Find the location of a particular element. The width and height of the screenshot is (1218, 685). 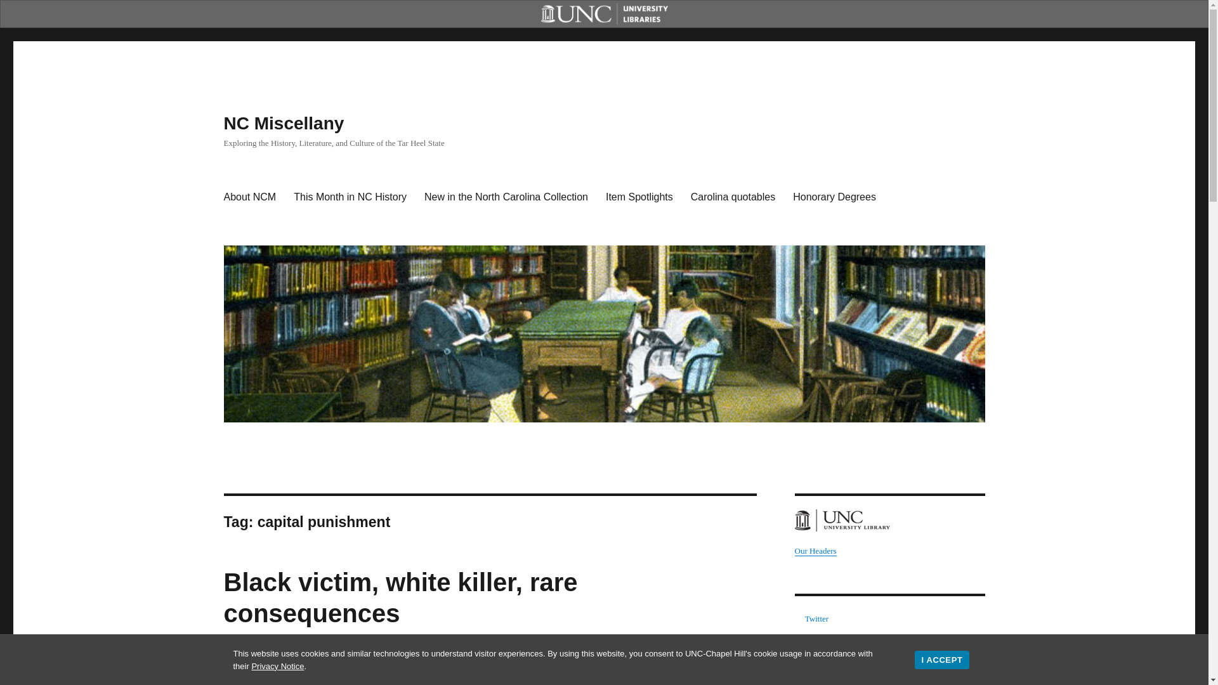

Our Headers is located at coordinates (815, 551).